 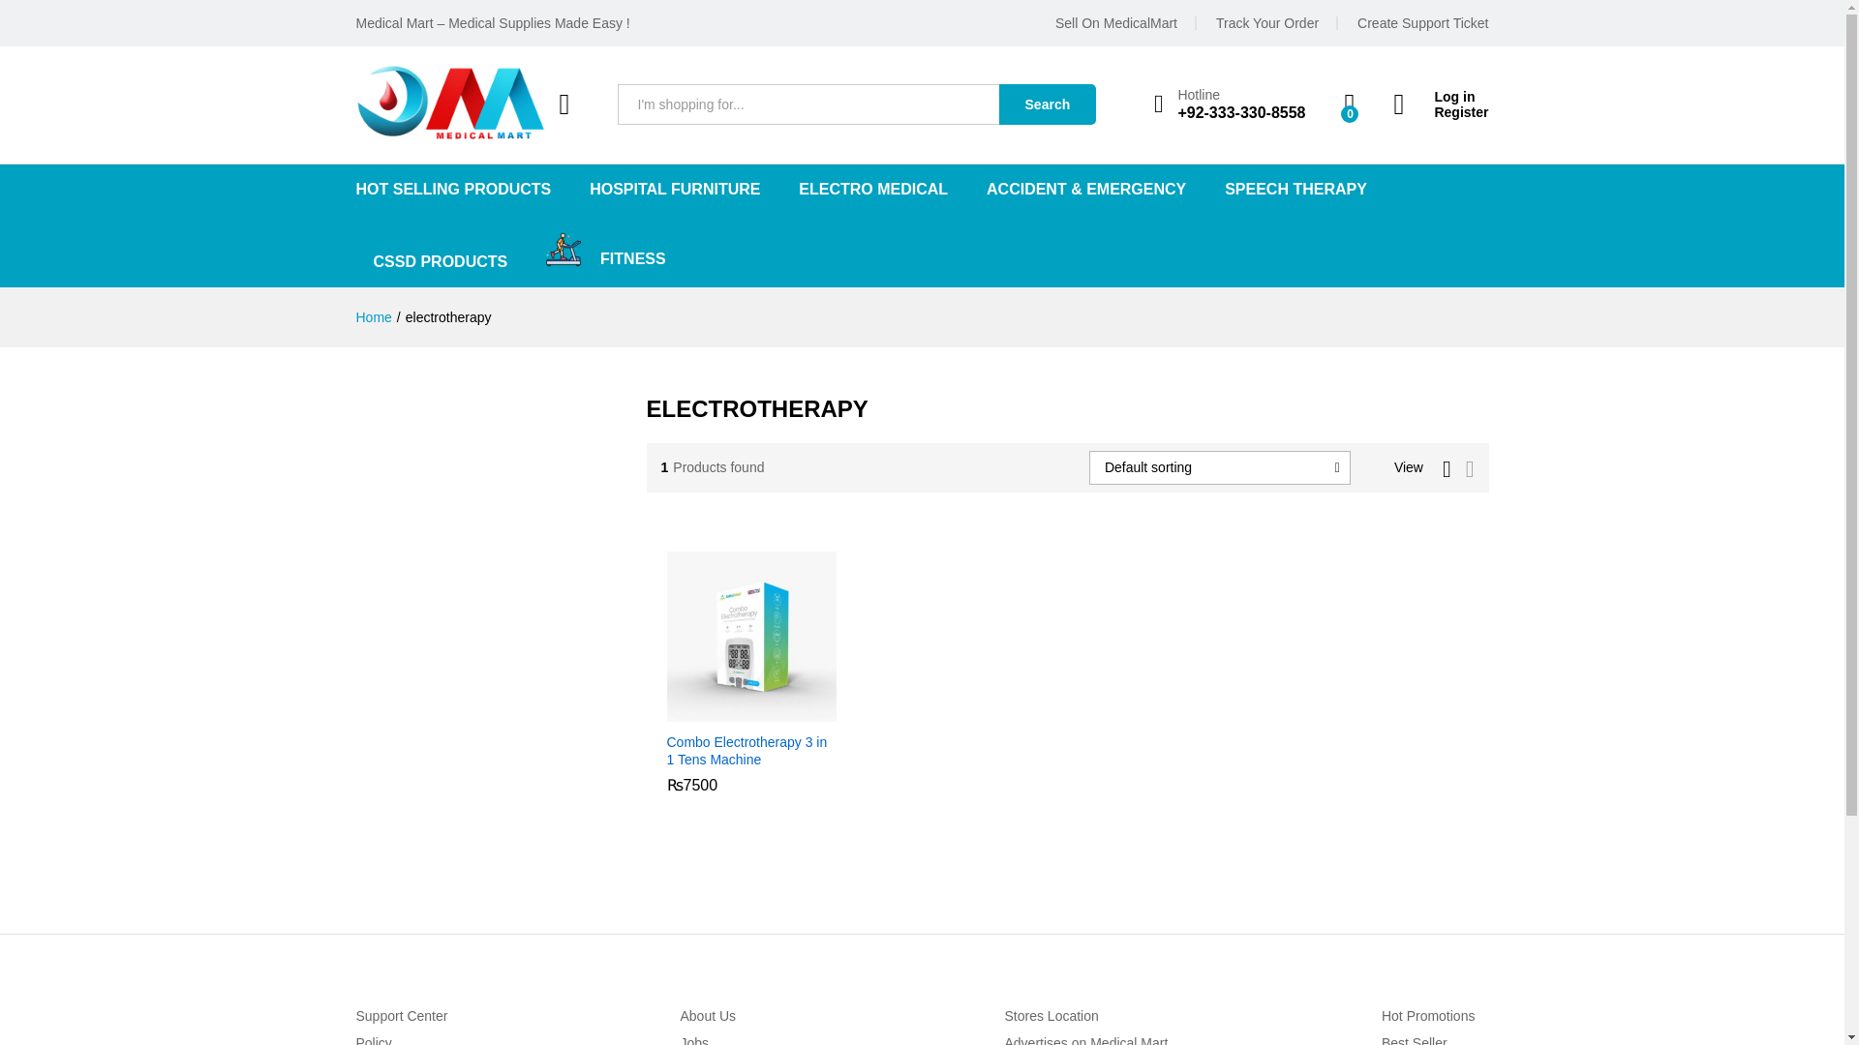 What do you see at coordinates (1048, 104) in the screenshot?
I see `Search` at bounding box center [1048, 104].